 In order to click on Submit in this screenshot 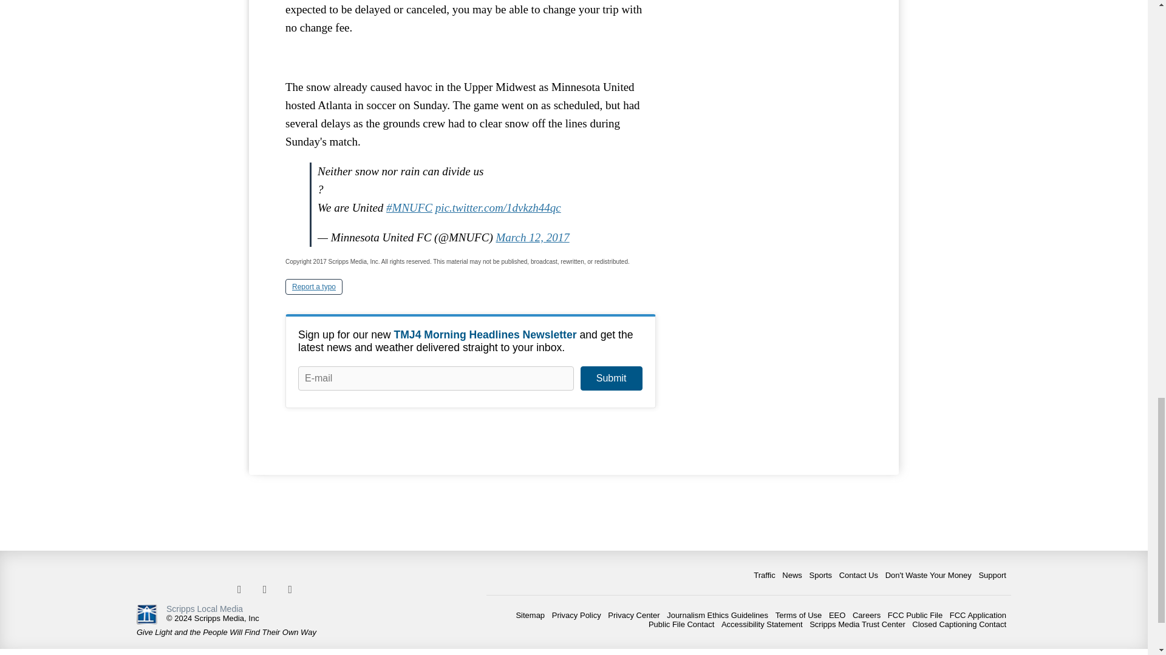, I will do `click(611, 378)`.